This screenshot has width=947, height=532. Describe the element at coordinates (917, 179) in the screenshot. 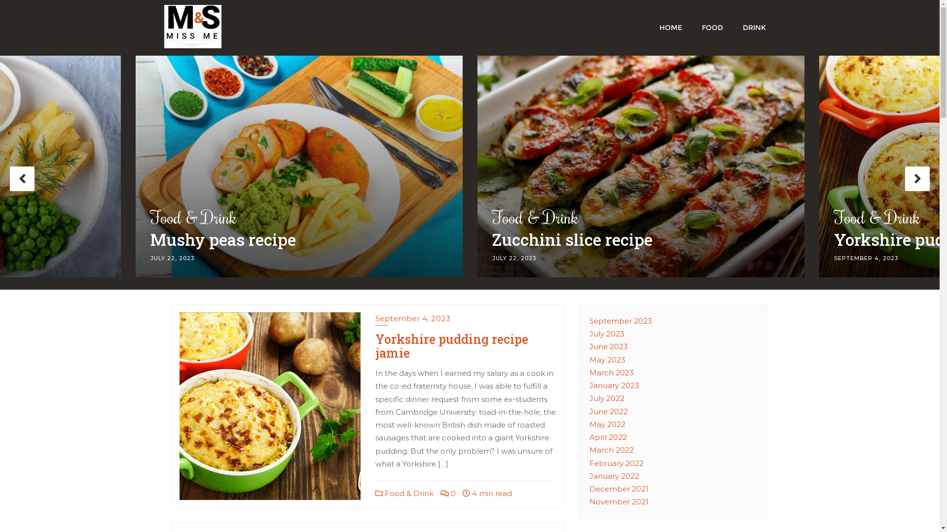

I see `Next` at that location.